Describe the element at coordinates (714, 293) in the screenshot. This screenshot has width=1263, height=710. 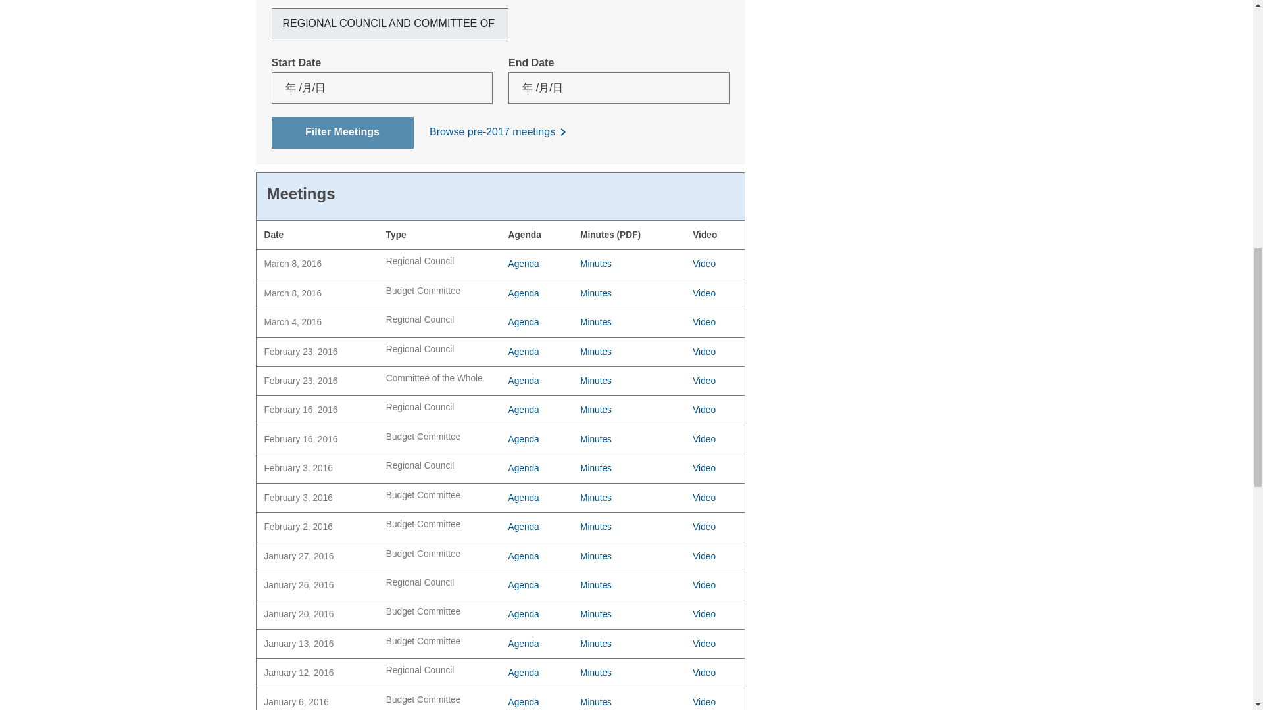
I see `March 8, 2016 Committee of the Whole-Budget Video` at that location.